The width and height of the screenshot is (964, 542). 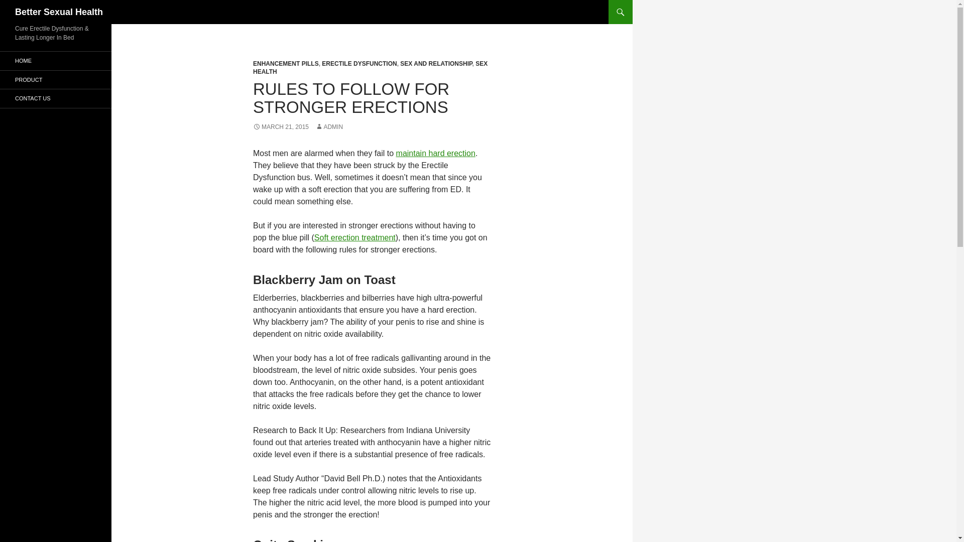 I want to click on activ homme maintain hard erection, so click(x=436, y=154).